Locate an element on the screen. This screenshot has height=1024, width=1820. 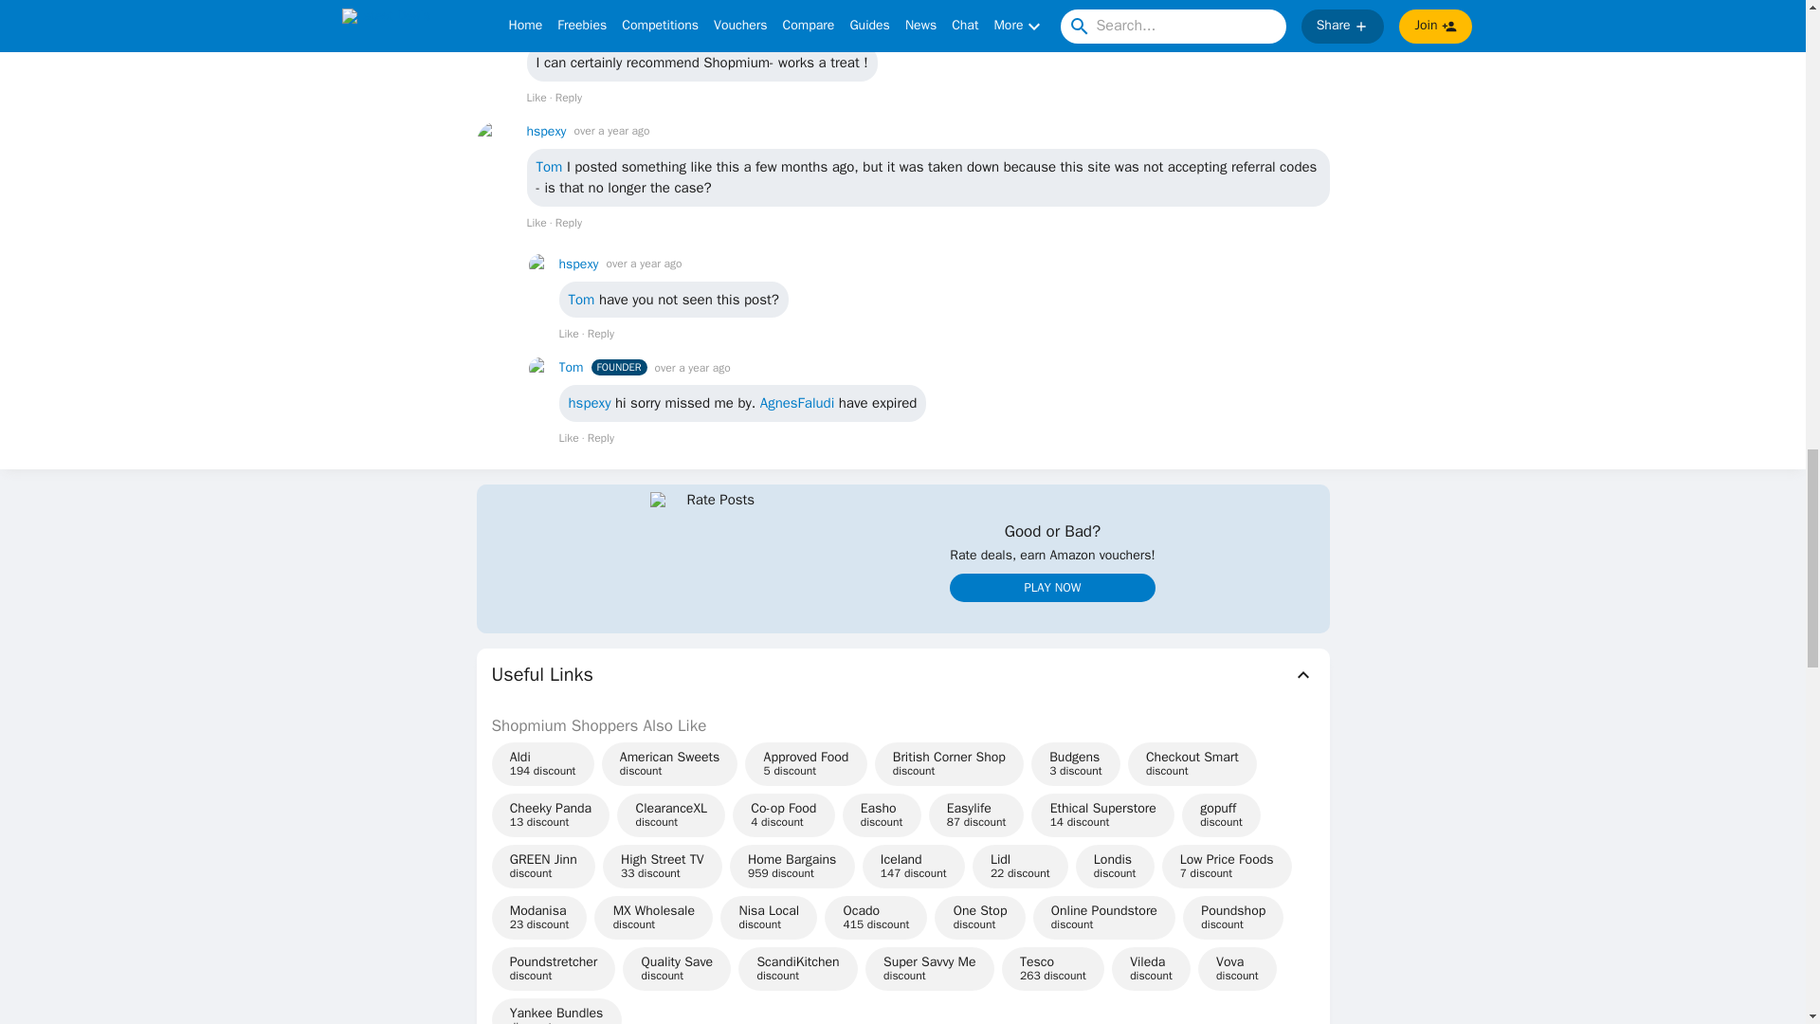
Tom is located at coordinates (571, 367).